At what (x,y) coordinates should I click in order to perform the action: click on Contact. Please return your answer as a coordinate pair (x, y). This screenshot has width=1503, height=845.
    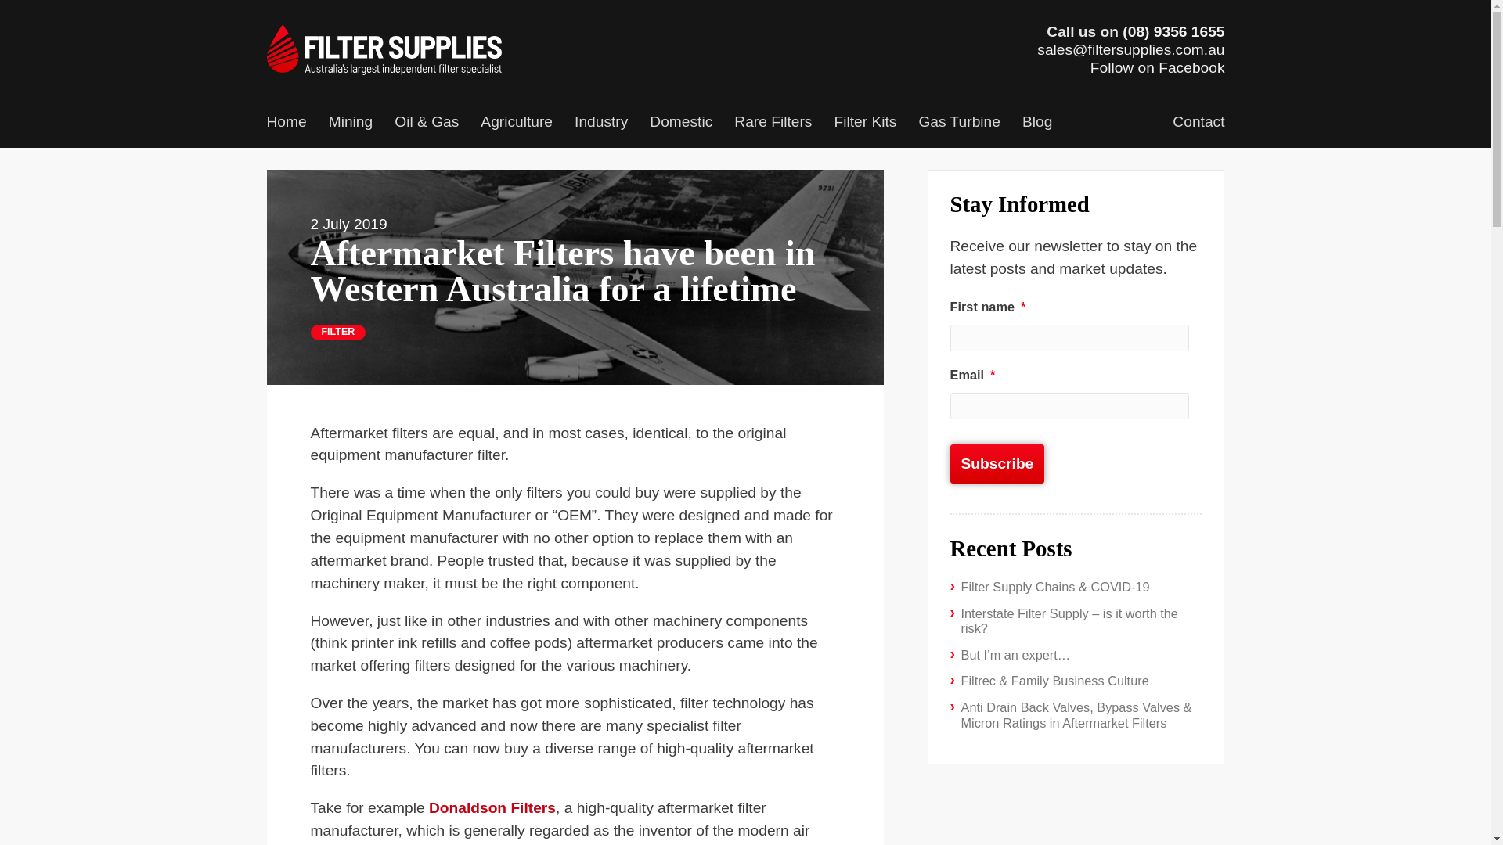
    Looking at the image, I should click on (1198, 124).